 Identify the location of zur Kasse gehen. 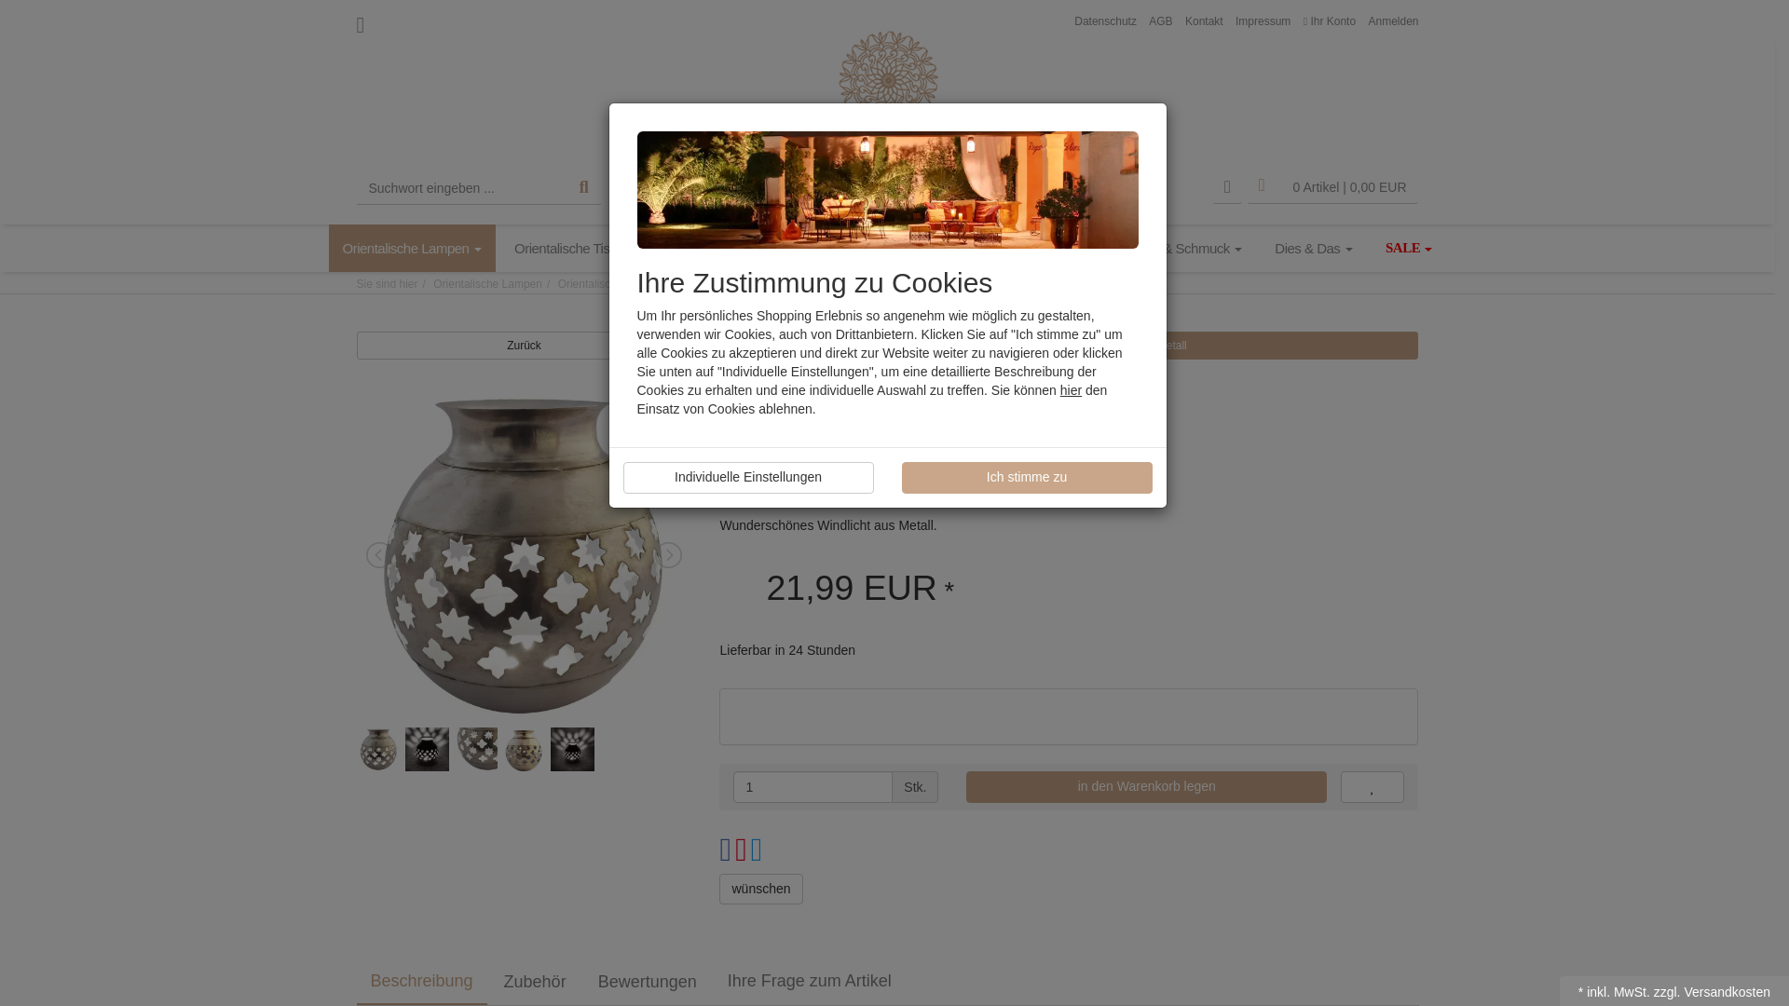
(1332, 188).